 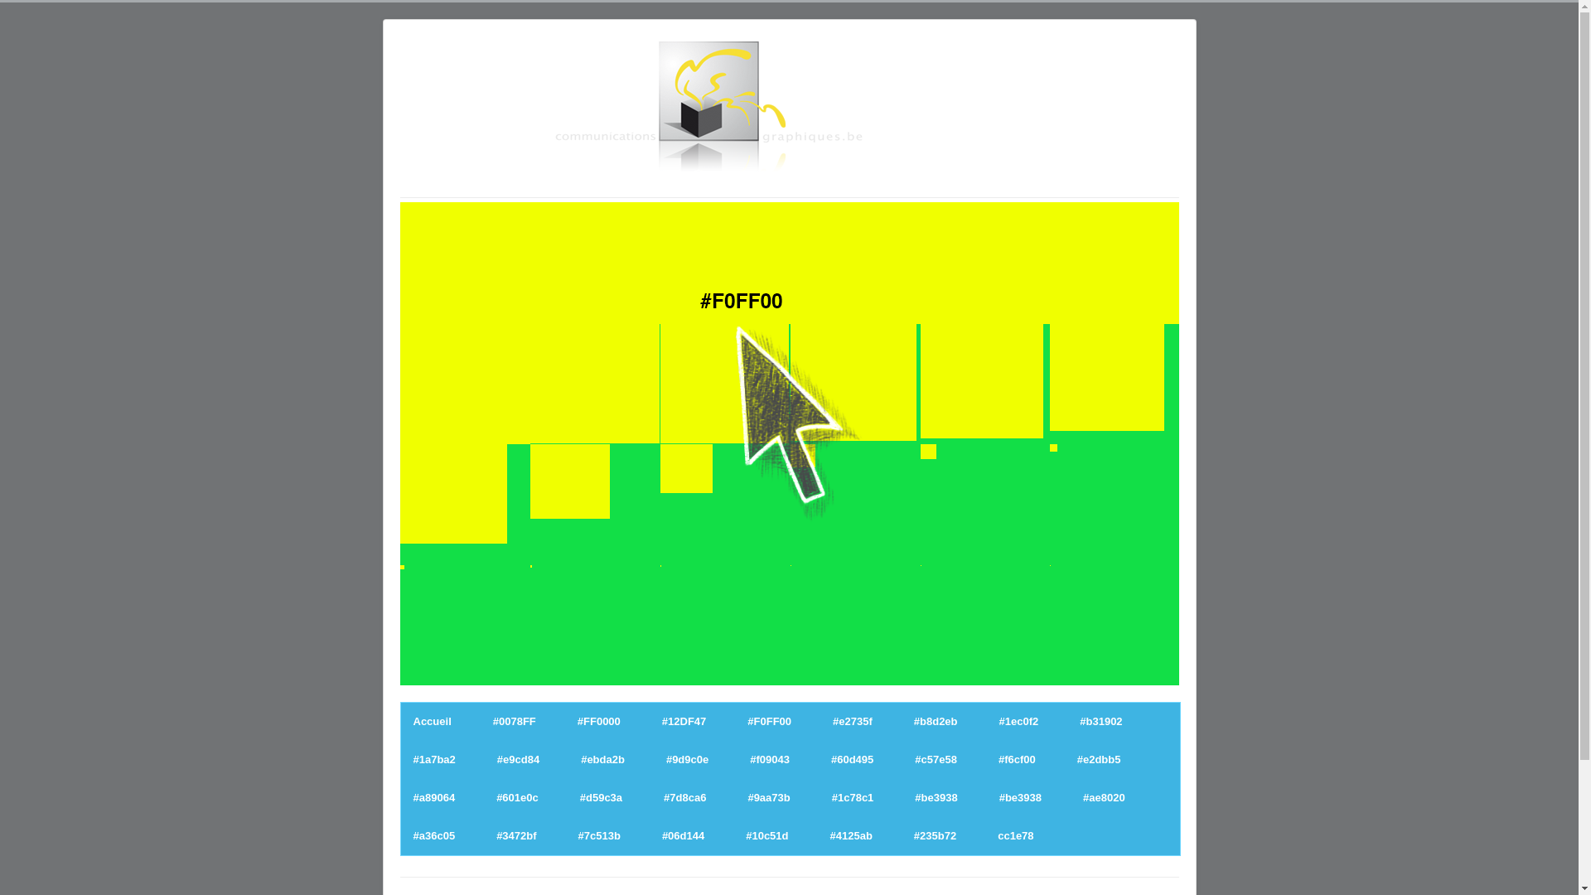 What do you see at coordinates (769, 797) in the screenshot?
I see `#9aa73b` at bounding box center [769, 797].